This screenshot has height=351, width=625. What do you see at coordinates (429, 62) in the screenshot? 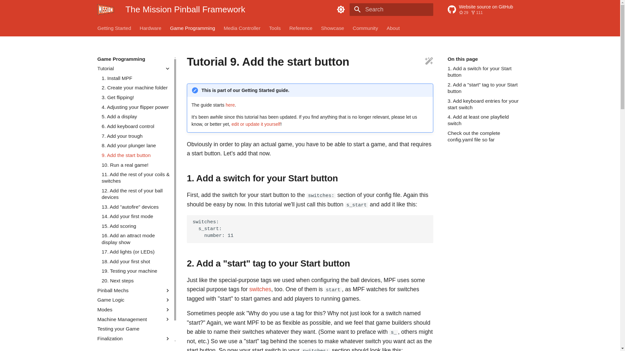
I see `Go to repository` at bounding box center [429, 62].